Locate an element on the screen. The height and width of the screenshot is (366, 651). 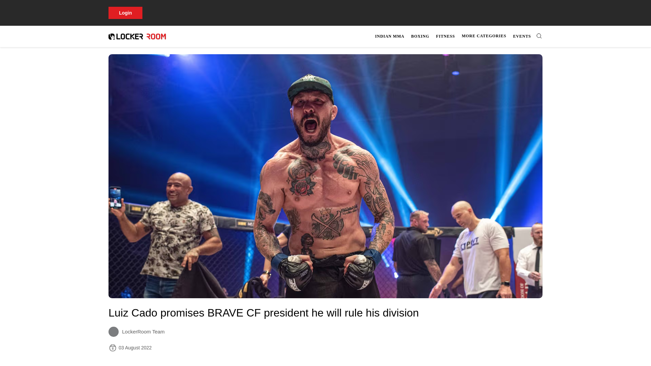
MORE CATEGORIES is located at coordinates (312, 361).